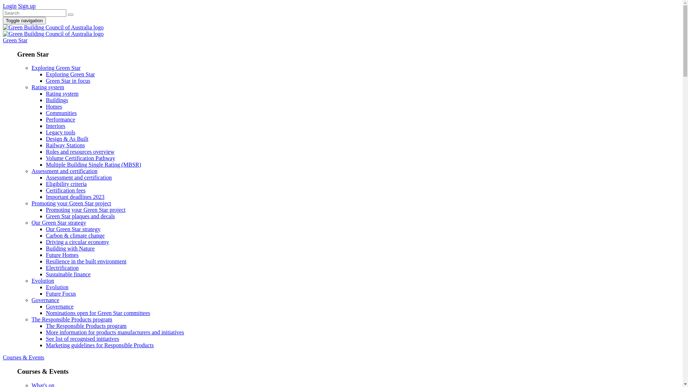 This screenshot has width=688, height=387. I want to click on Green Star plaques and decals, so click(80, 216).